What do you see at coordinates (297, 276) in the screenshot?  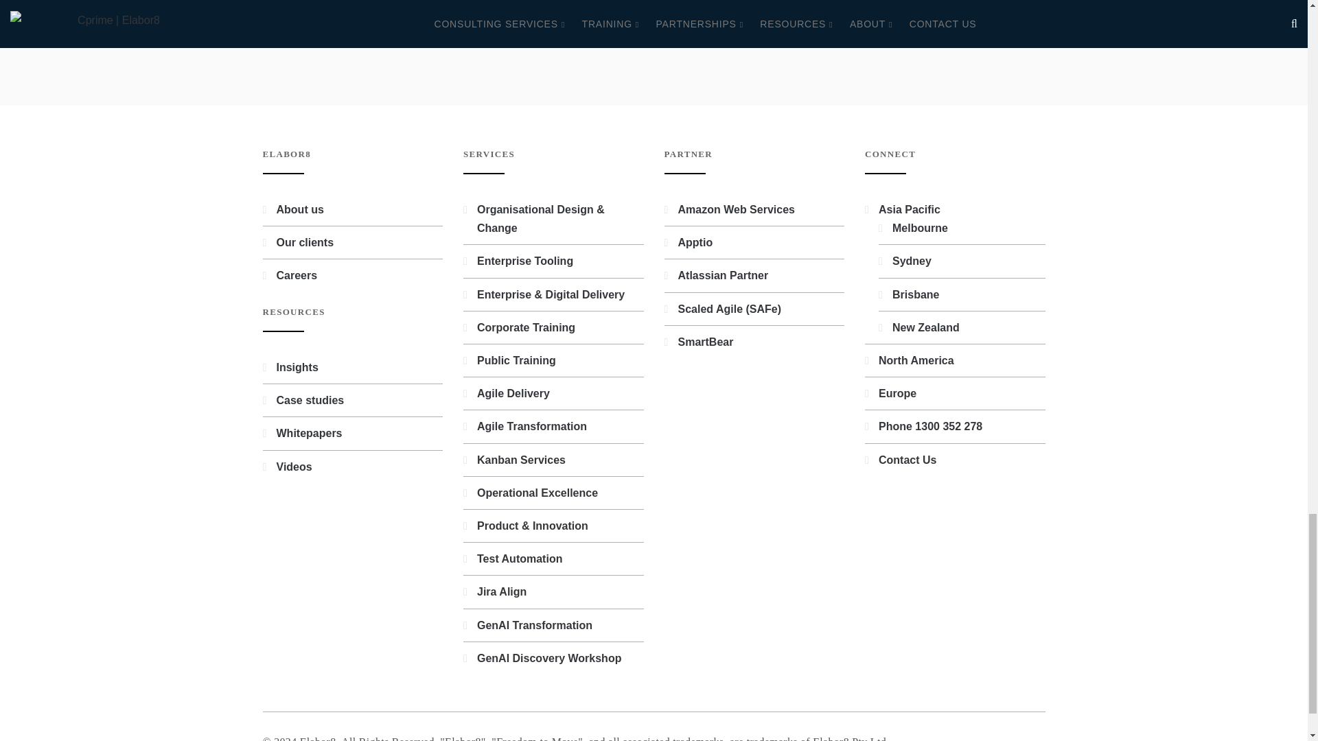 I see `Careers` at bounding box center [297, 276].